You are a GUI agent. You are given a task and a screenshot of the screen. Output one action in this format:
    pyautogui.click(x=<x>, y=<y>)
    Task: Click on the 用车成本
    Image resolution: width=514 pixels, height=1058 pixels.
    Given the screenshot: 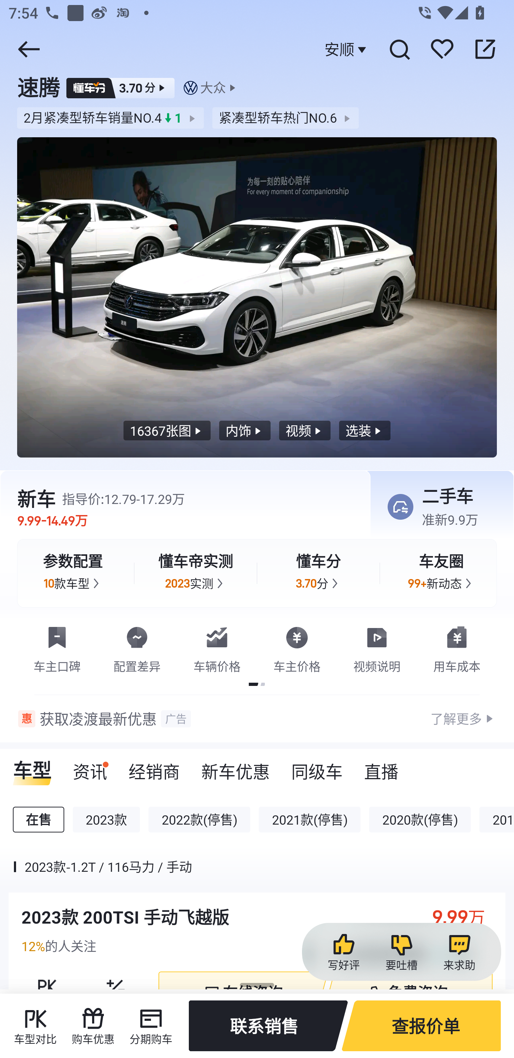 What is the action you would take?
    pyautogui.click(x=457, y=647)
    